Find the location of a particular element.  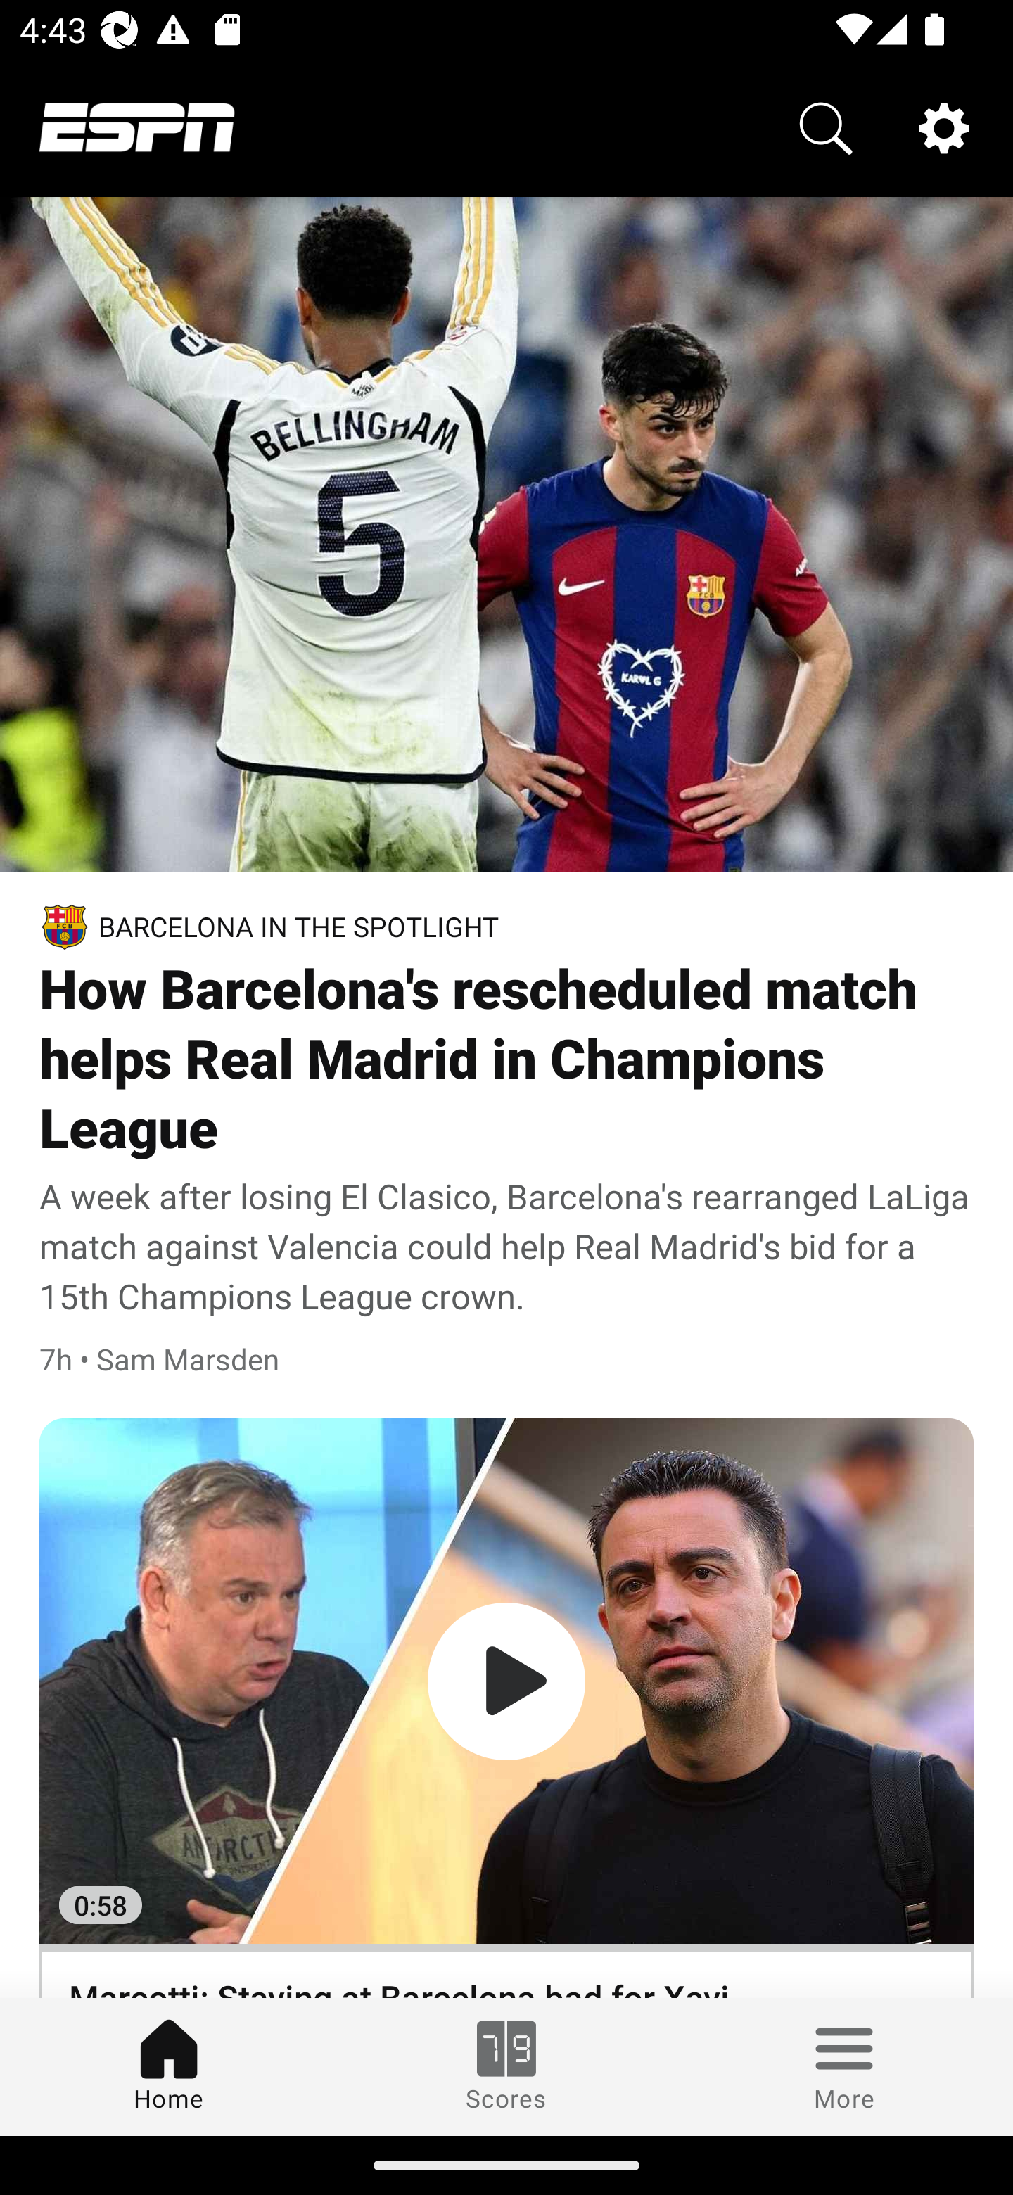

Settings is located at coordinates (944, 127).